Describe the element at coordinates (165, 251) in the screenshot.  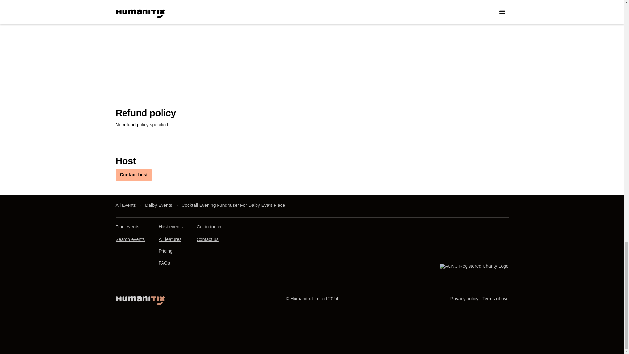
I see `Pricing` at that location.